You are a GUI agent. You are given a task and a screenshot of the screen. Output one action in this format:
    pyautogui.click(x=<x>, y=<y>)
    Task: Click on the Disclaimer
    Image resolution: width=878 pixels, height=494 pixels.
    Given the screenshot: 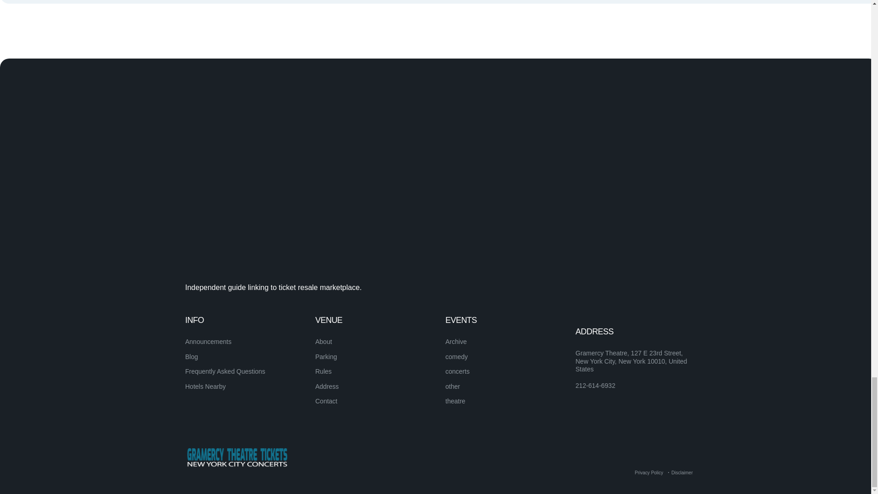 What is the action you would take?
    pyautogui.click(x=682, y=473)
    